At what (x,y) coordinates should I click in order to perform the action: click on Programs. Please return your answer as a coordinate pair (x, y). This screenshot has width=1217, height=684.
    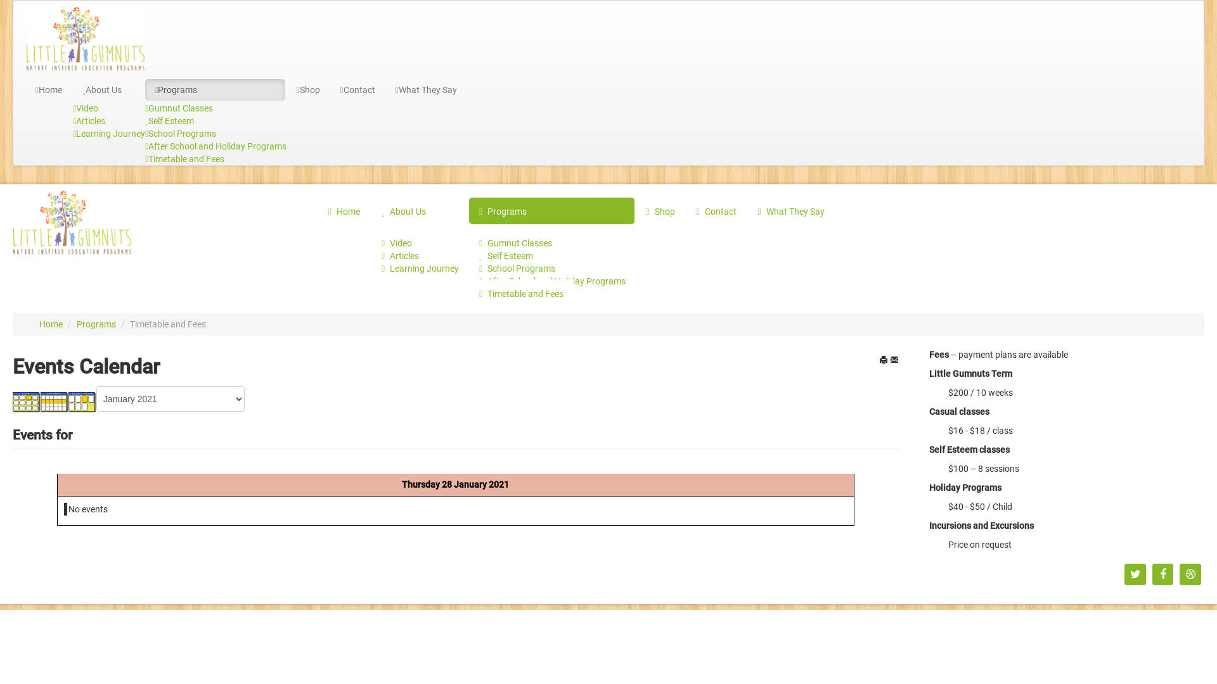
    Looking at the image, I should click on (216, 90).